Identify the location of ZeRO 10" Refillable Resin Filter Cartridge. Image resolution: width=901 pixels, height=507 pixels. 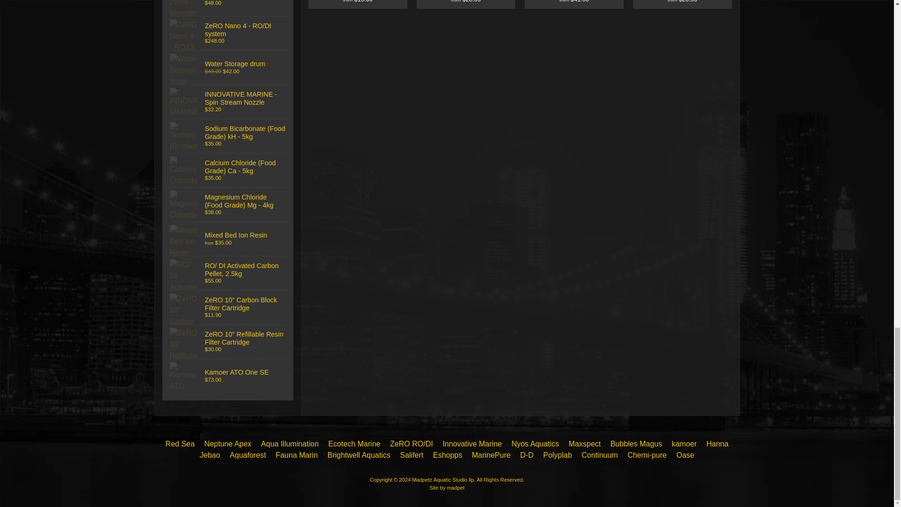
(228, 342).